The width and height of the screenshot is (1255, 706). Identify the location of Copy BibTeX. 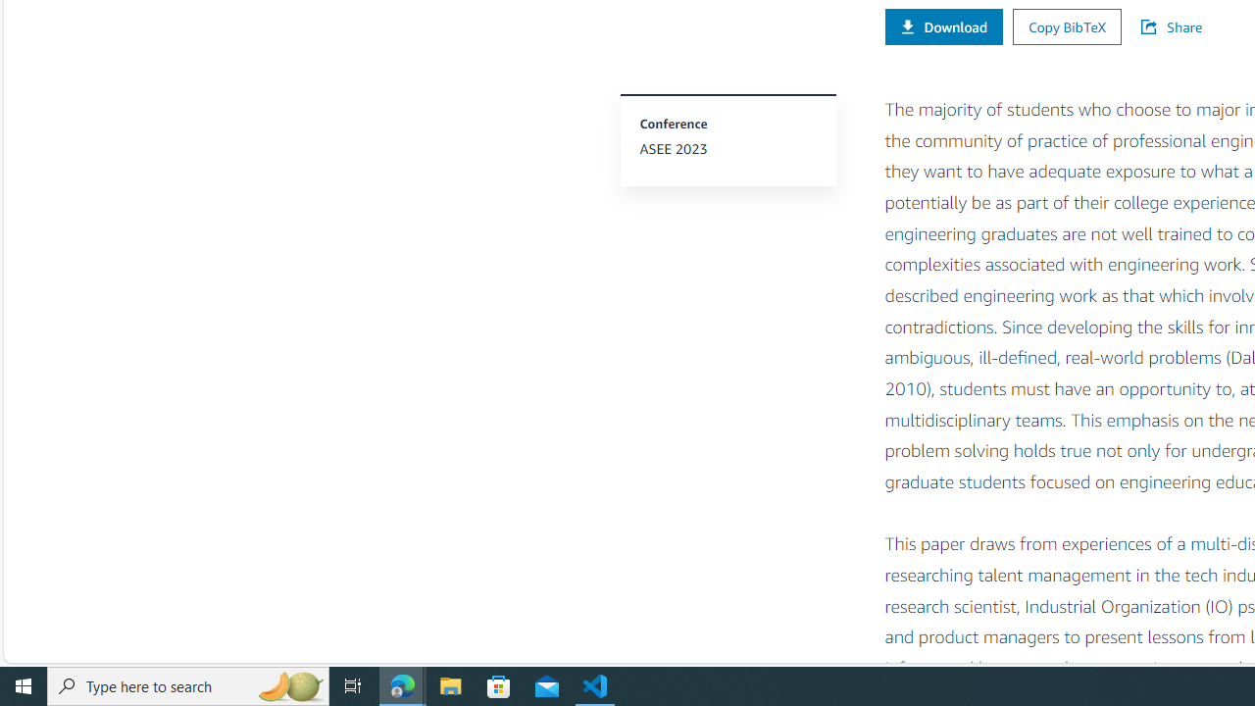
(1067, 25).